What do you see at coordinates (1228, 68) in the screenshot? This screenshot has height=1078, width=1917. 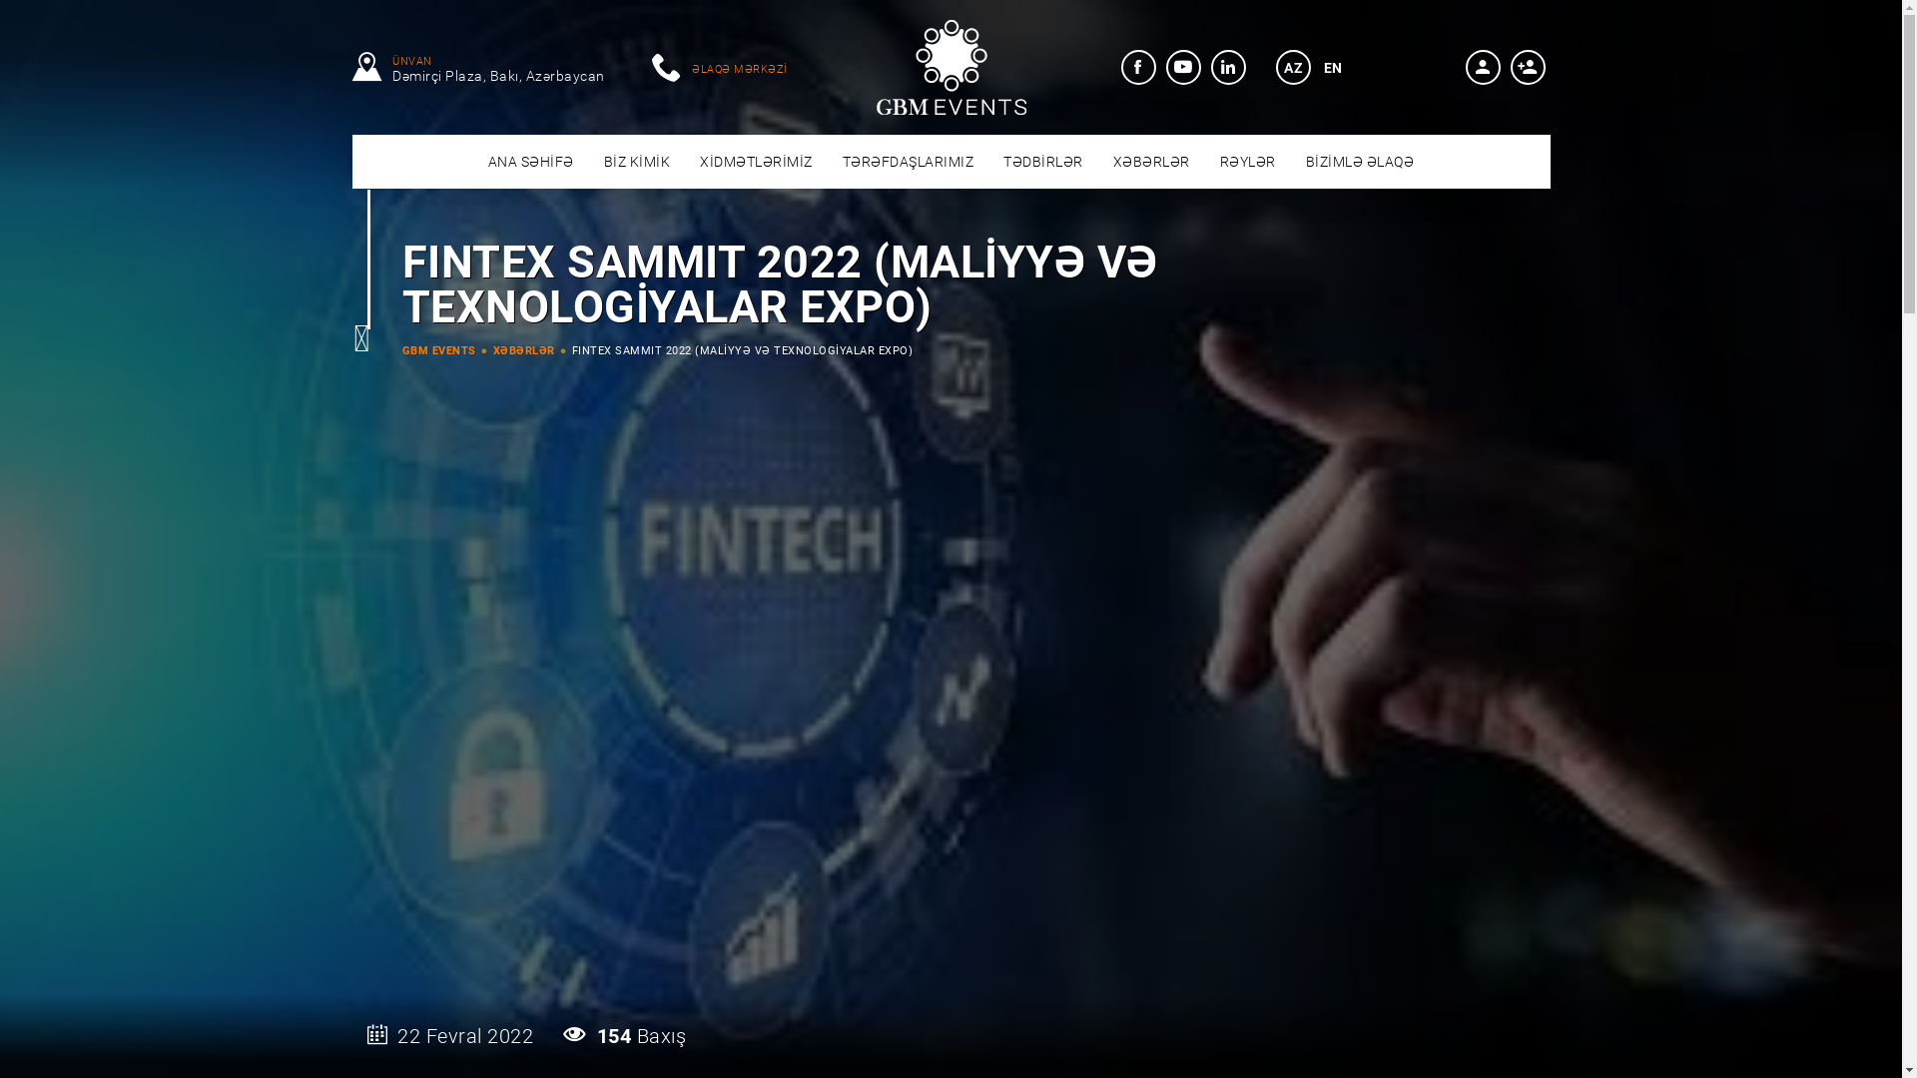 I see `LinkedIn` at bounding box center [1228, 68].